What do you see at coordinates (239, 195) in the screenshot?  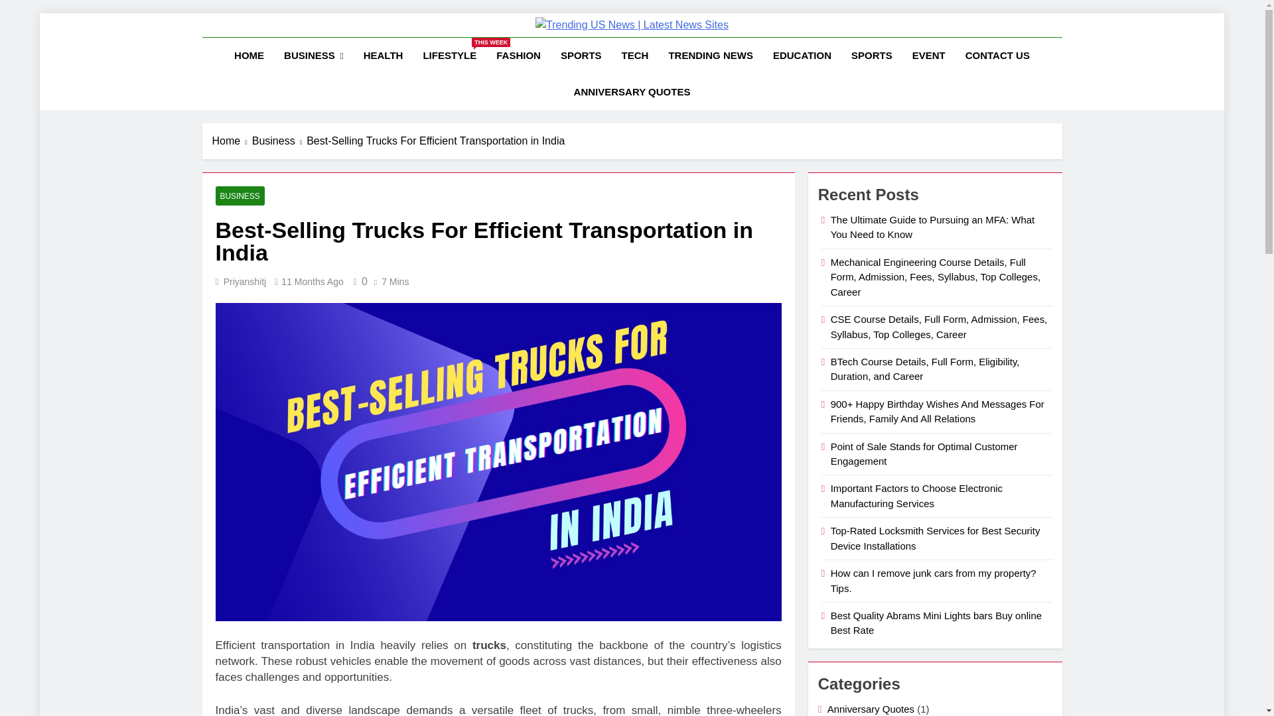 I see `11 Months Ago` at bounding box center [239, 195].